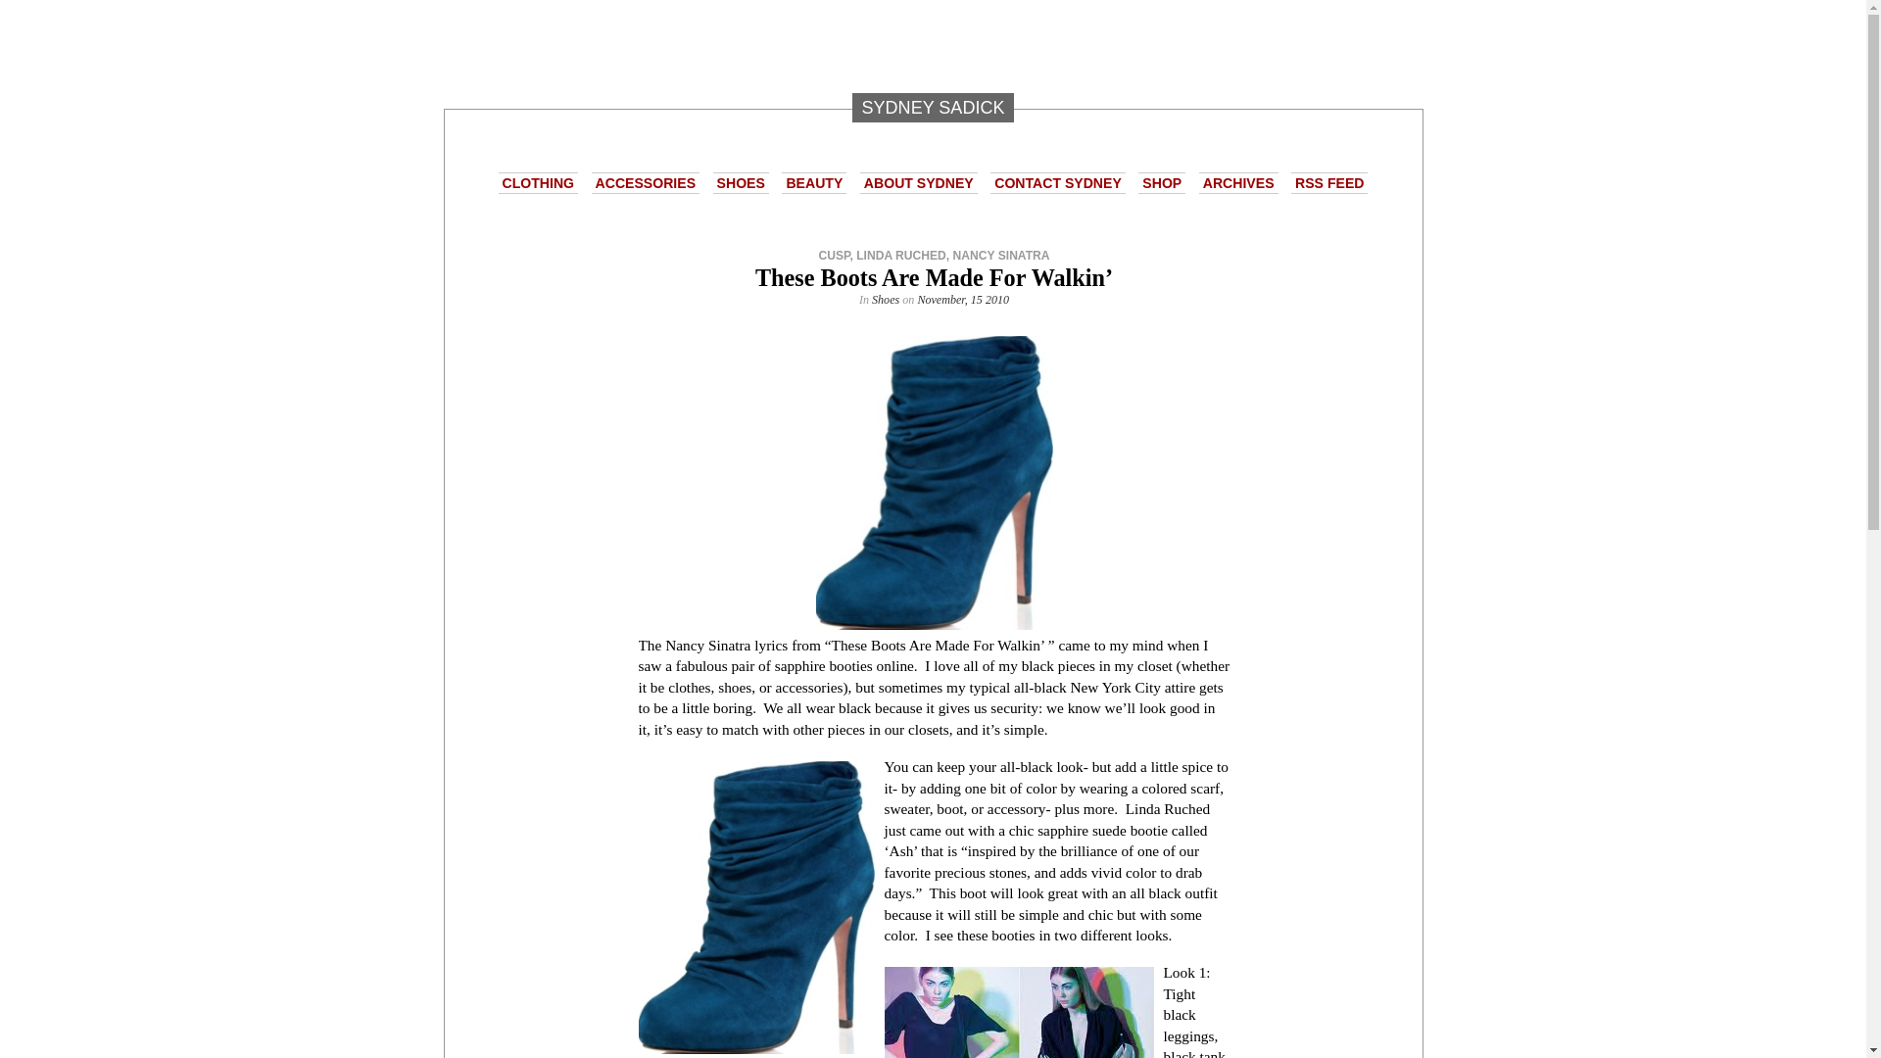 The width and height of the screenshot is (1881, 1058). I want to click on CLOTHING, so click(539, 182).